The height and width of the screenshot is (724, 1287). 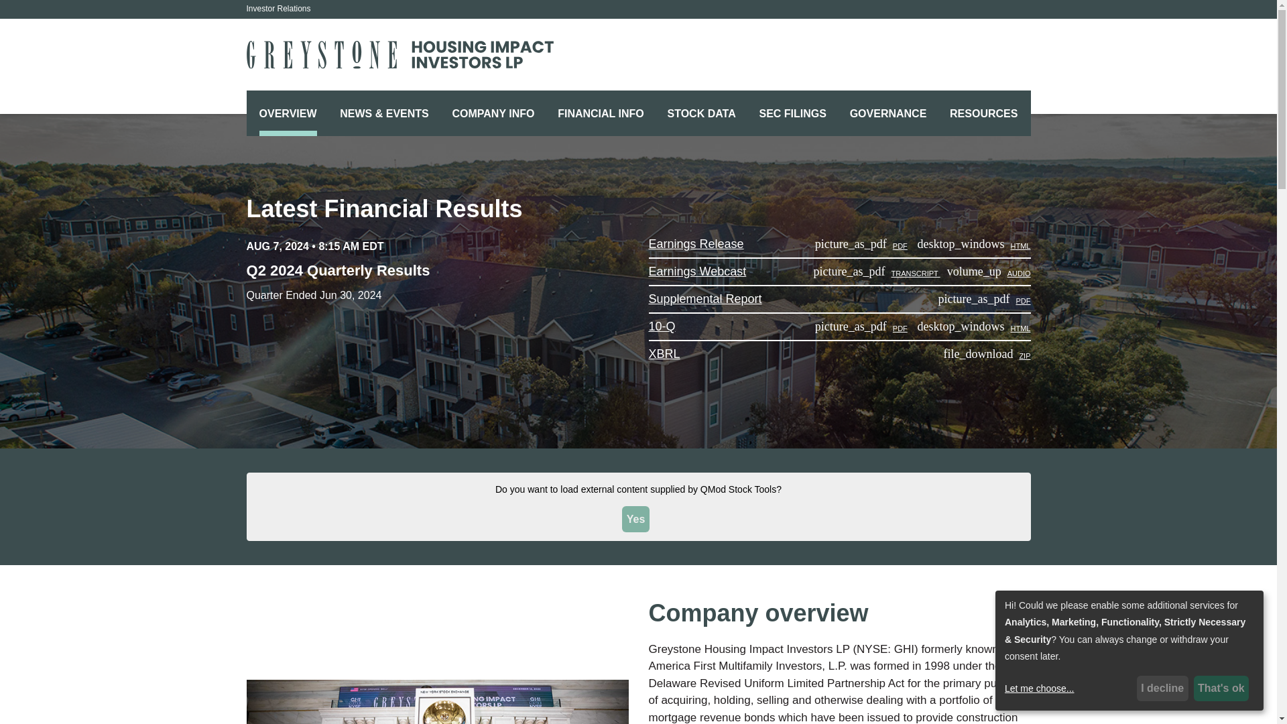 What do you see at coordinates (987, 355) in the screenshot?
I see `Download Raw XBRL Files` at bounding box center [987, 355].